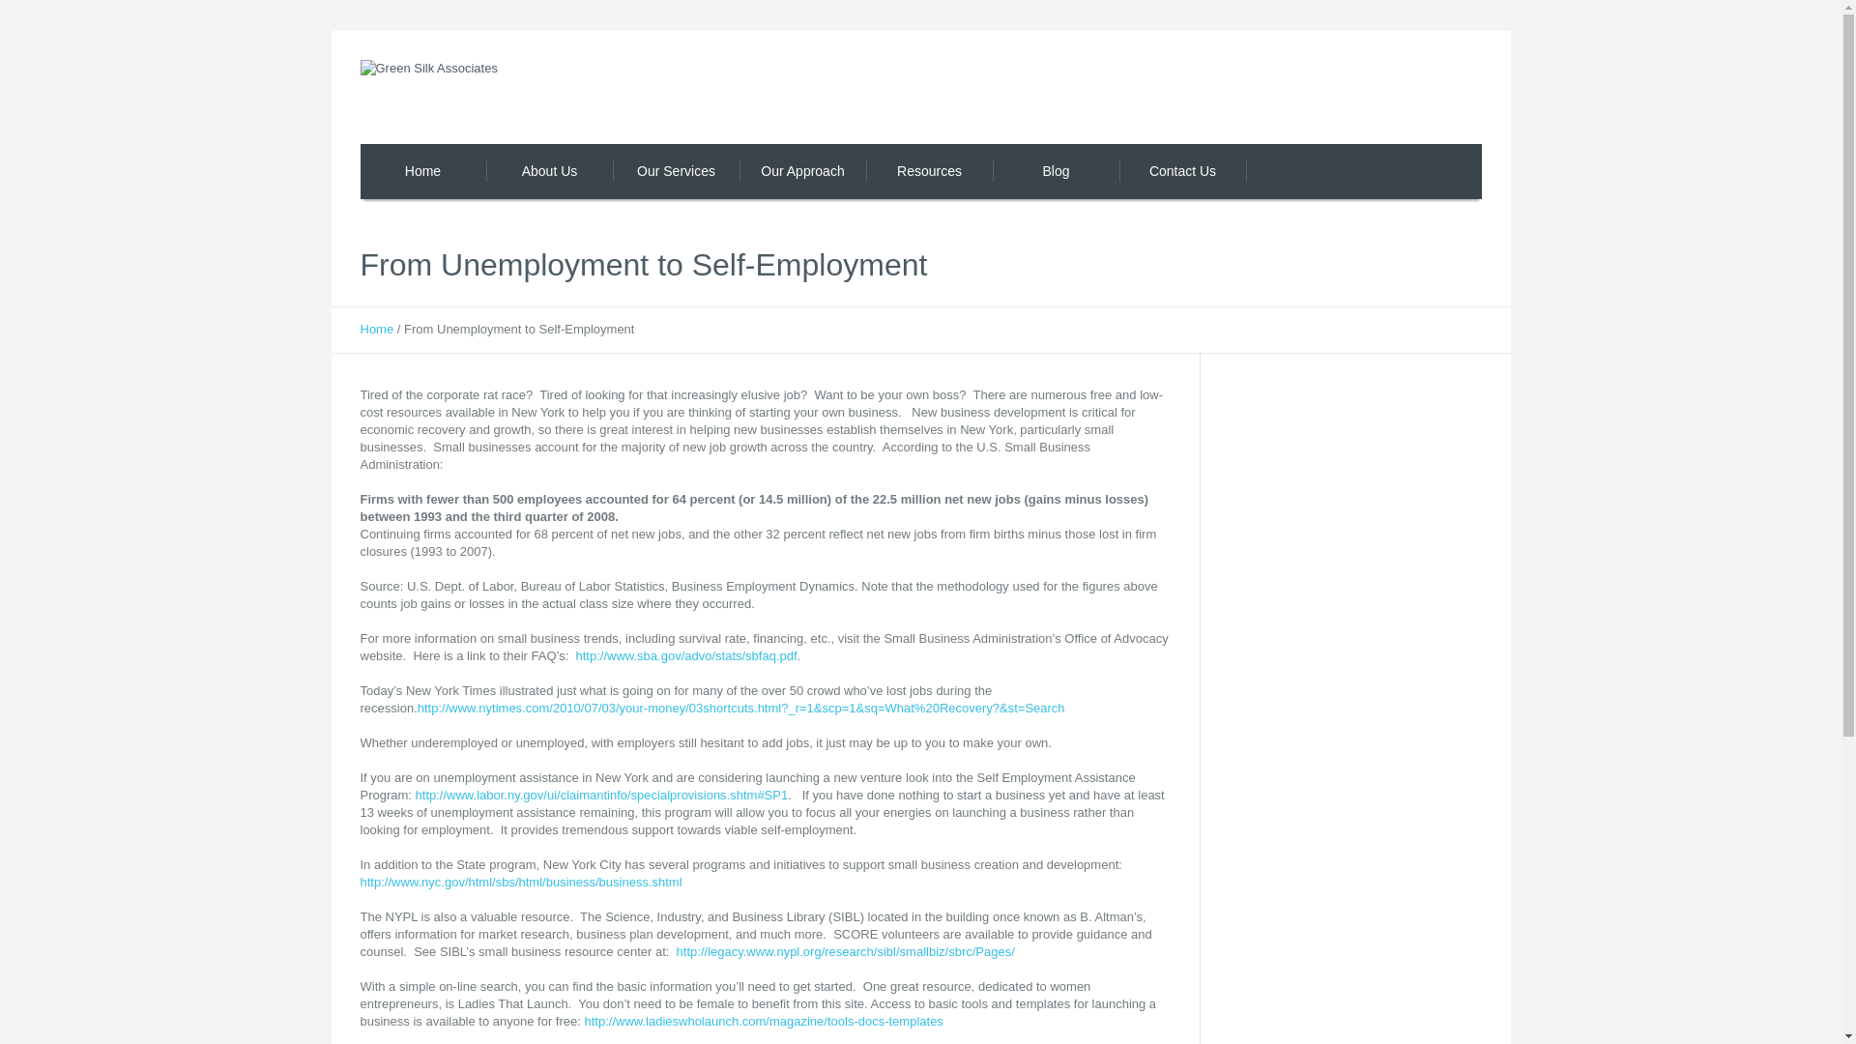 Image resolution: width=1856 pixels, height=1044 pixels. Describe the element at coordinates (576, 96) in the screenshot. I see `Green Silk Associates` at that location.